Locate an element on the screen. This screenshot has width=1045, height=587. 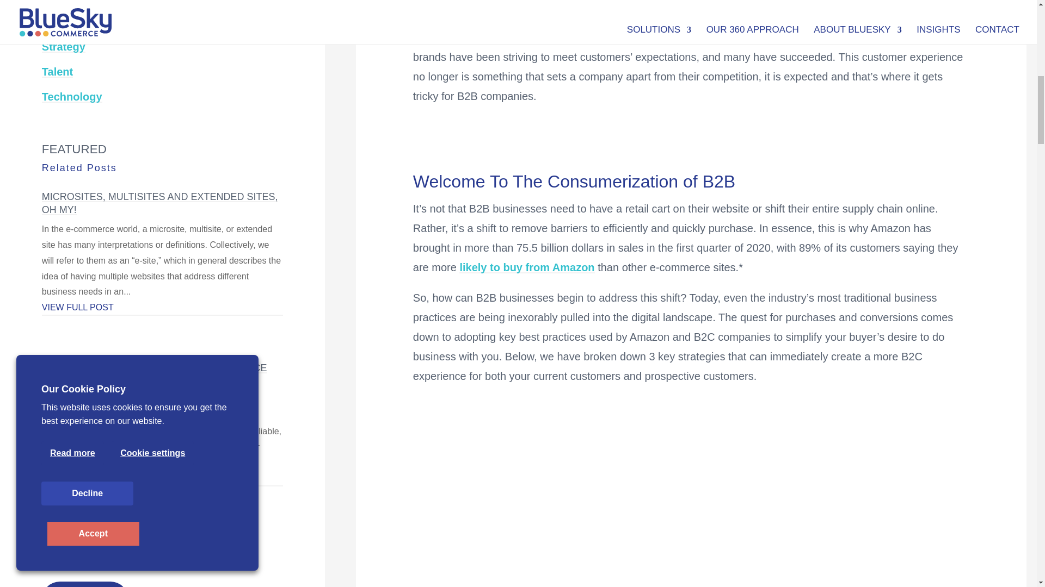
Technology is located at coordinates (72, 97).